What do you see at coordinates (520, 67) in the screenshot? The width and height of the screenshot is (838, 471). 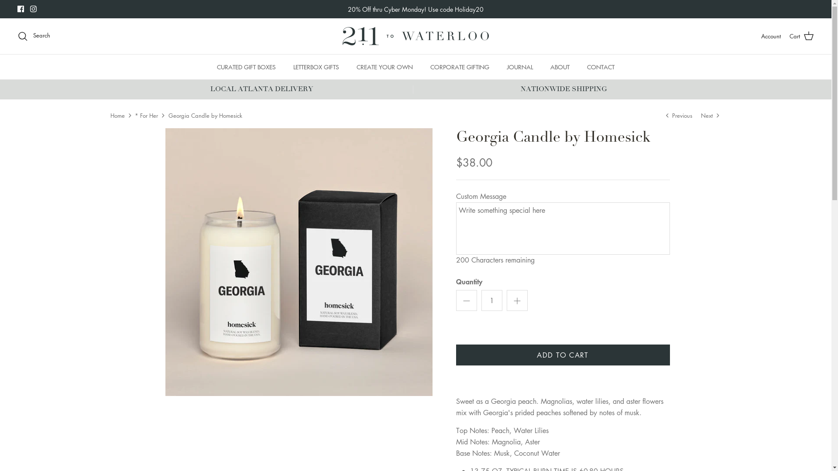 I see `JOURNAL` at bounding box center [520, 67].